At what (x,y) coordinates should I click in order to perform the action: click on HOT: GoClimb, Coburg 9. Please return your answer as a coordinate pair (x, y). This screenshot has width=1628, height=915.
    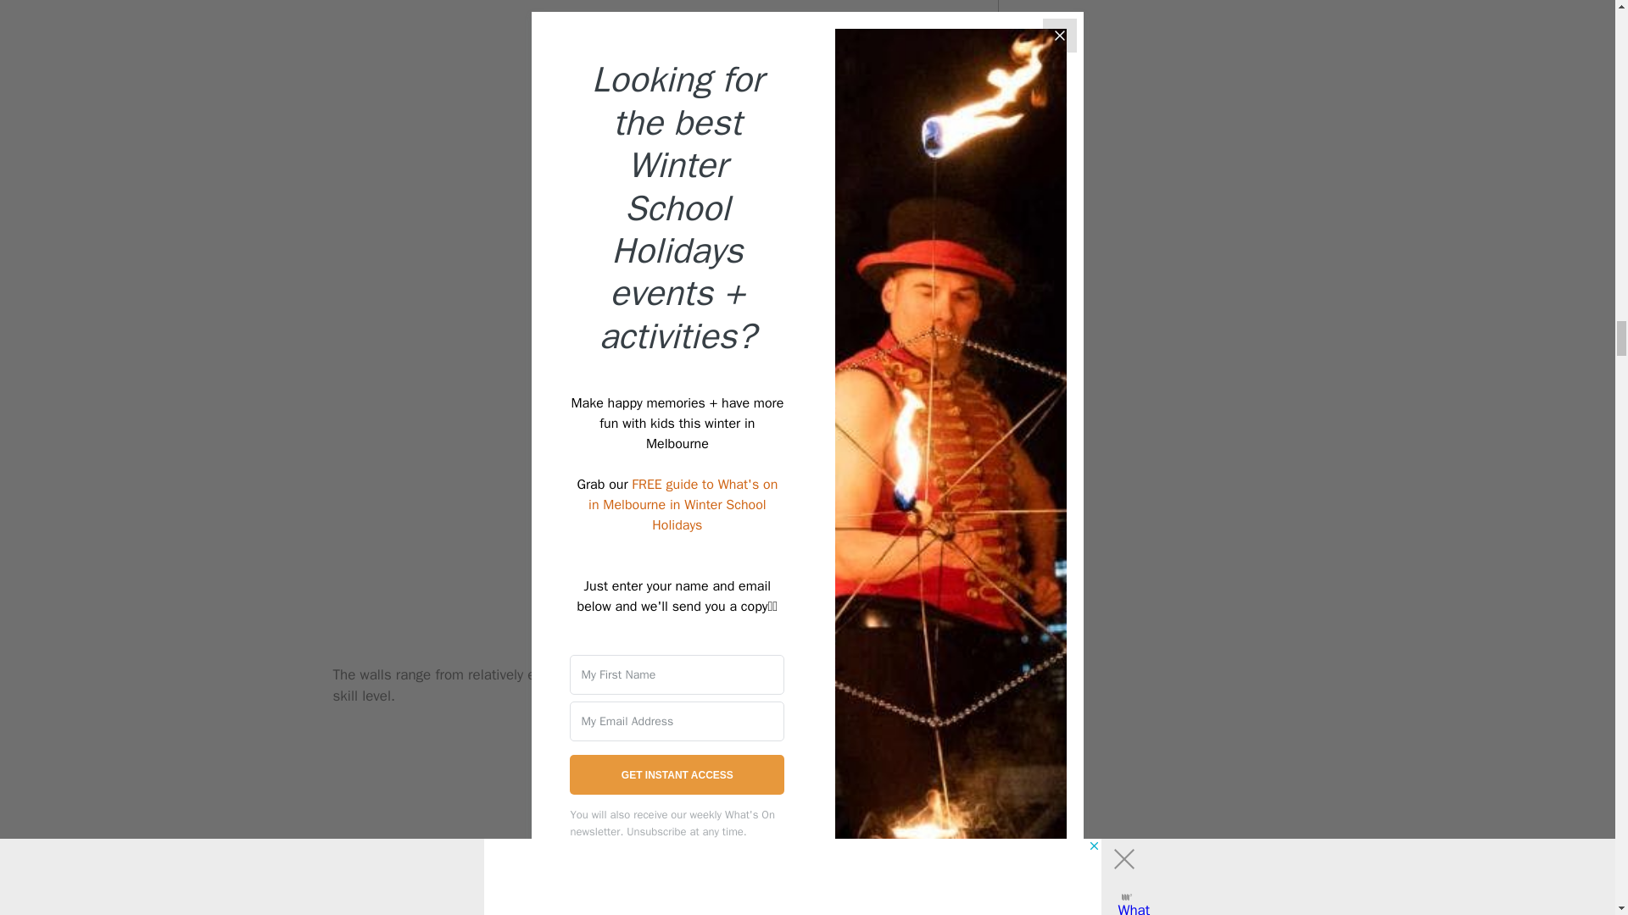
    Looking at the image, I should click on (648, 822).